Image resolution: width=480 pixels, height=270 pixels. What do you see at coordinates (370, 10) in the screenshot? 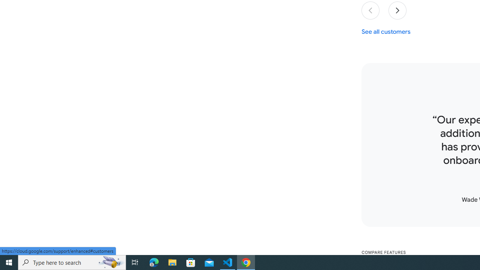
I see `Previous slide` at bounding box center [370, 10].